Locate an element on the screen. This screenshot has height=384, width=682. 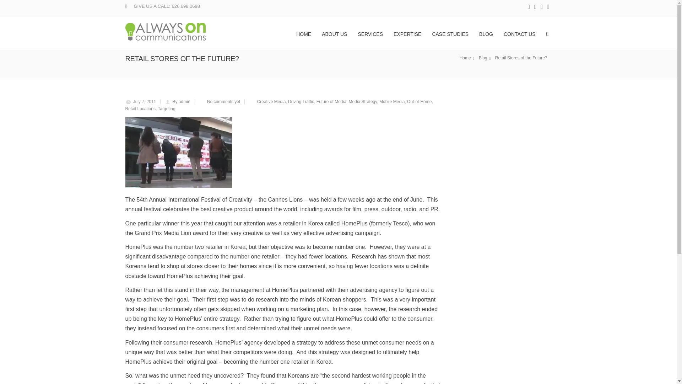
ABOUT US is located at coordinates (334, 33).